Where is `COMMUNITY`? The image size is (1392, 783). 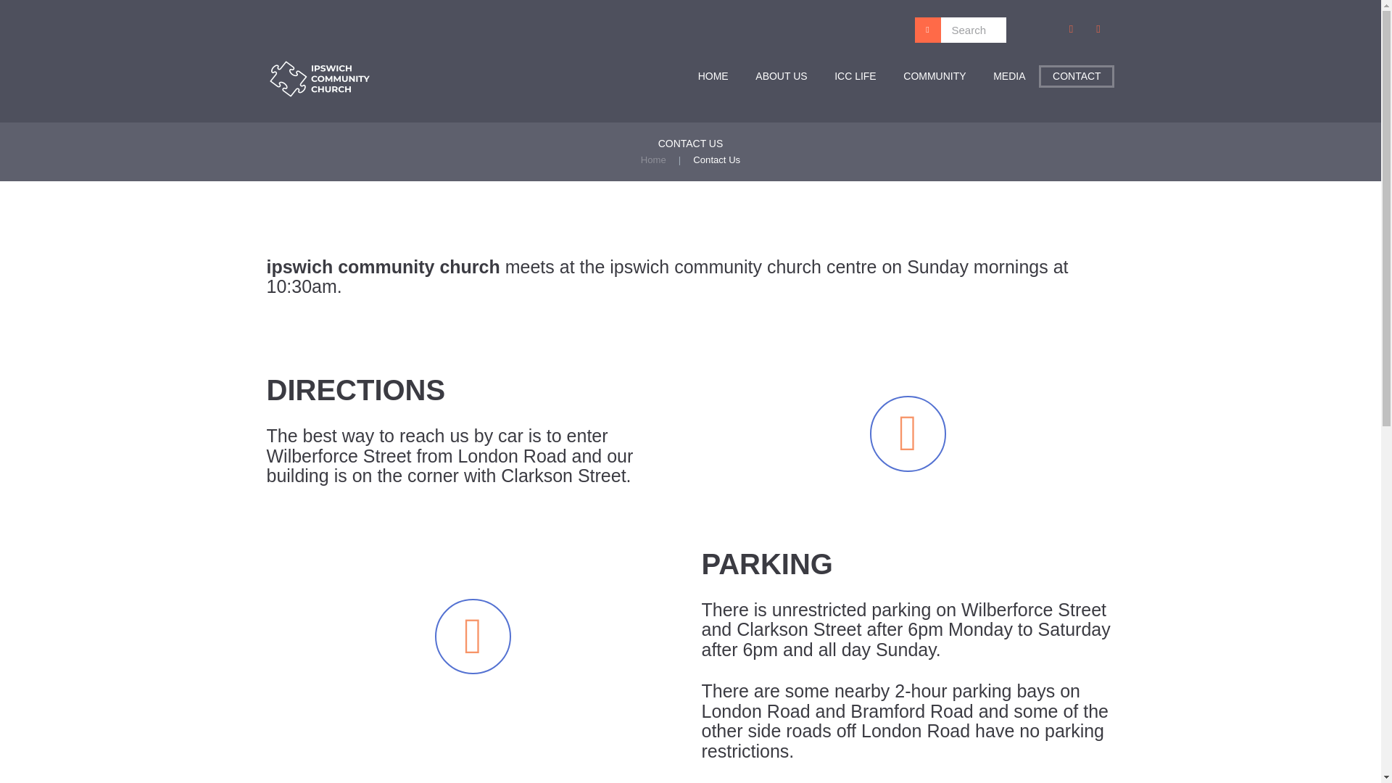 COMMUNITY is located at coordinates (935, 75).